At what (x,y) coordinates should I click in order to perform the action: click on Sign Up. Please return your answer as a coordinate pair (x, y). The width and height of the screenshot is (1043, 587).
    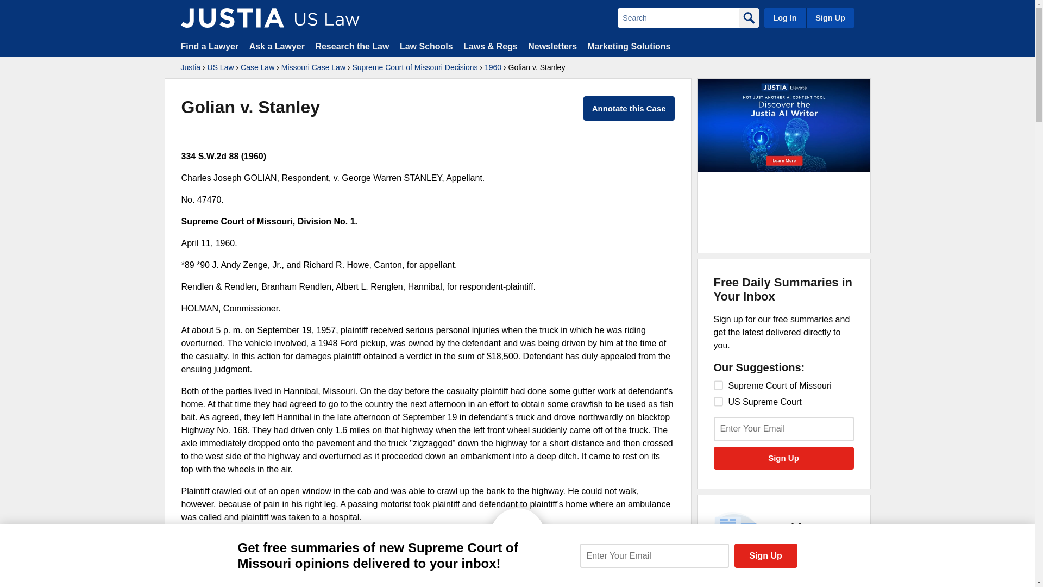
    Looking at the image, I should click on (830, 17).